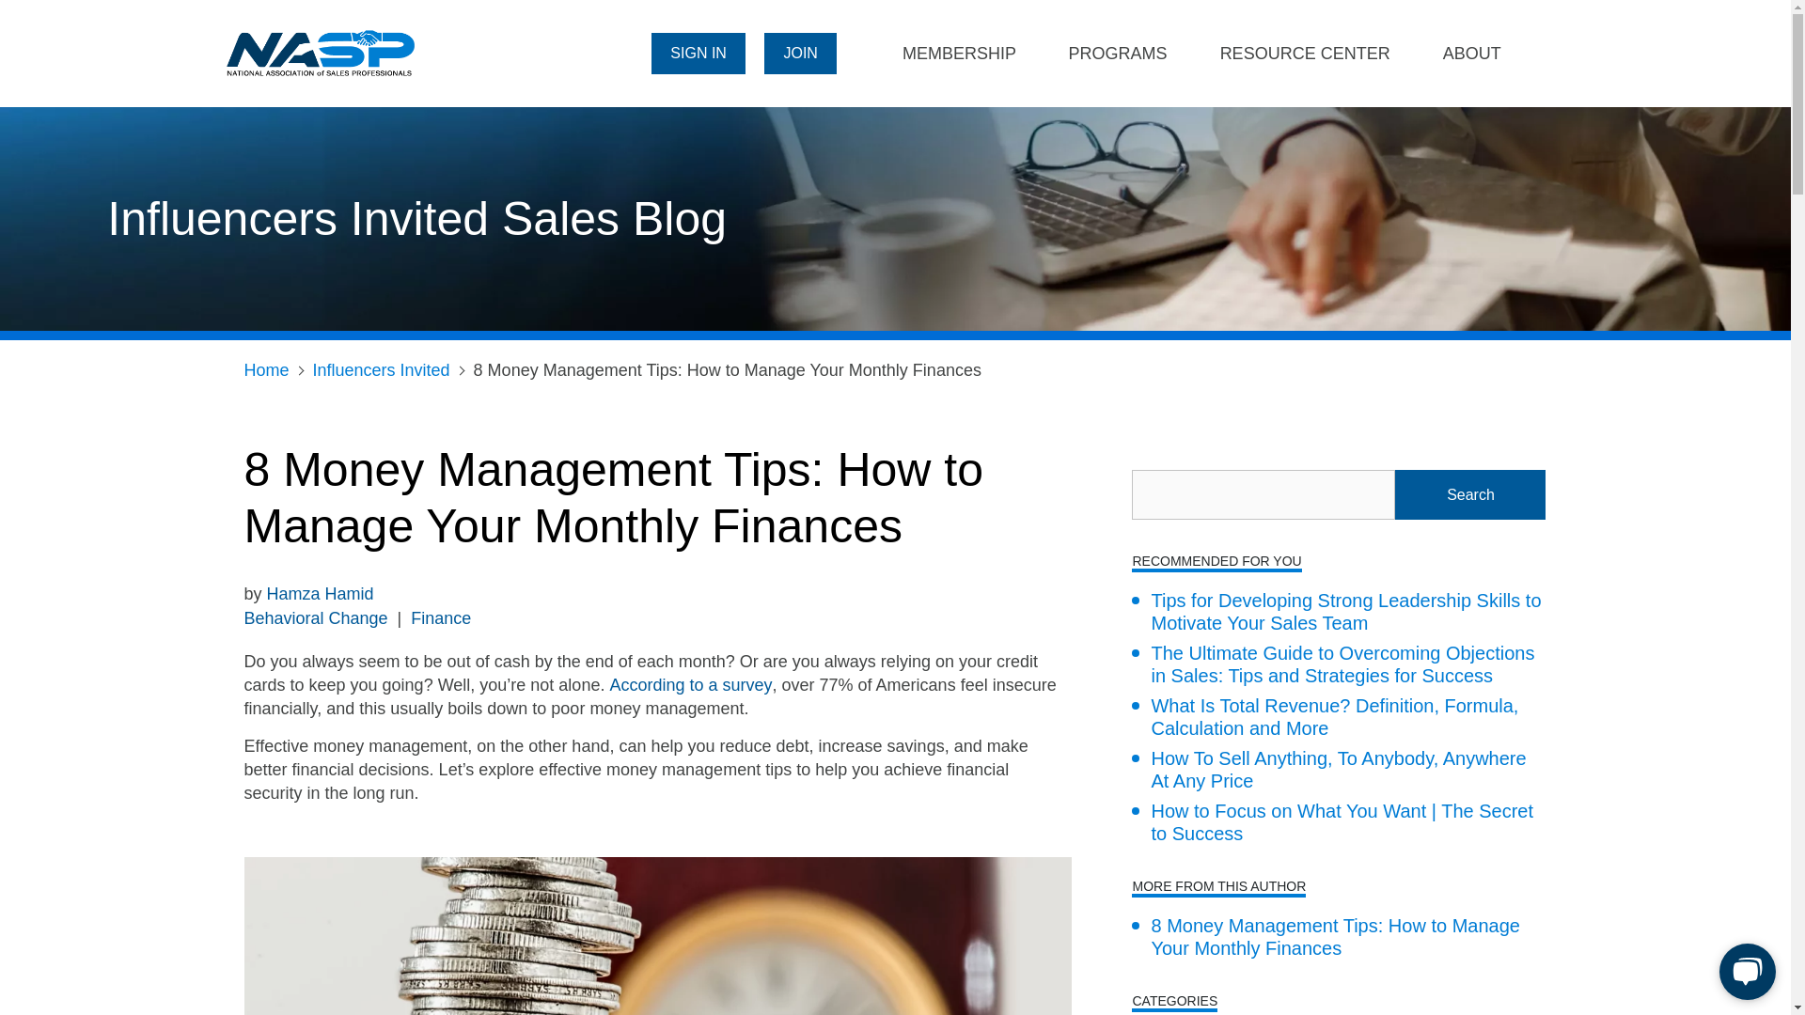 The image size is (1805, 1015). I want to click on Nasp logo, so click(321, 51).